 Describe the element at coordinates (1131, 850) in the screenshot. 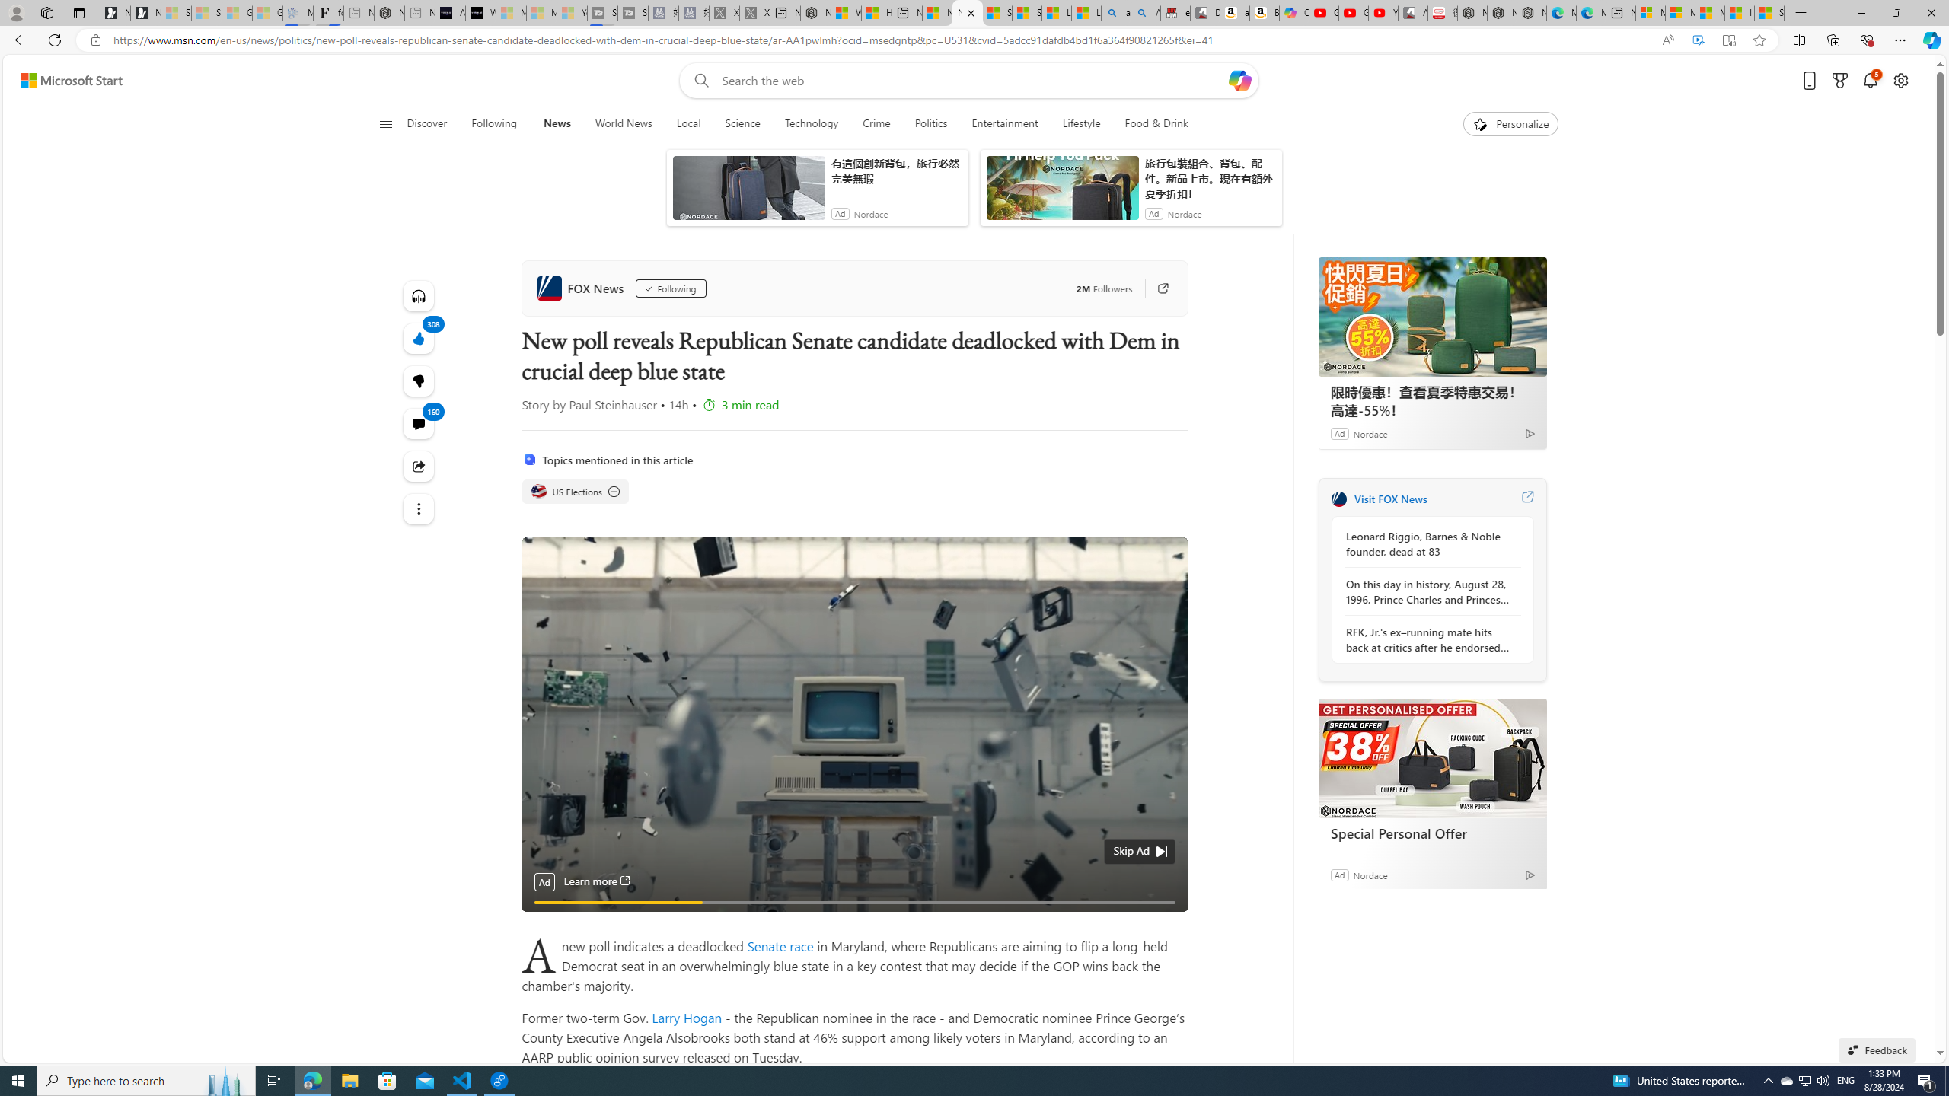

I see `Skip Ad` at that location.